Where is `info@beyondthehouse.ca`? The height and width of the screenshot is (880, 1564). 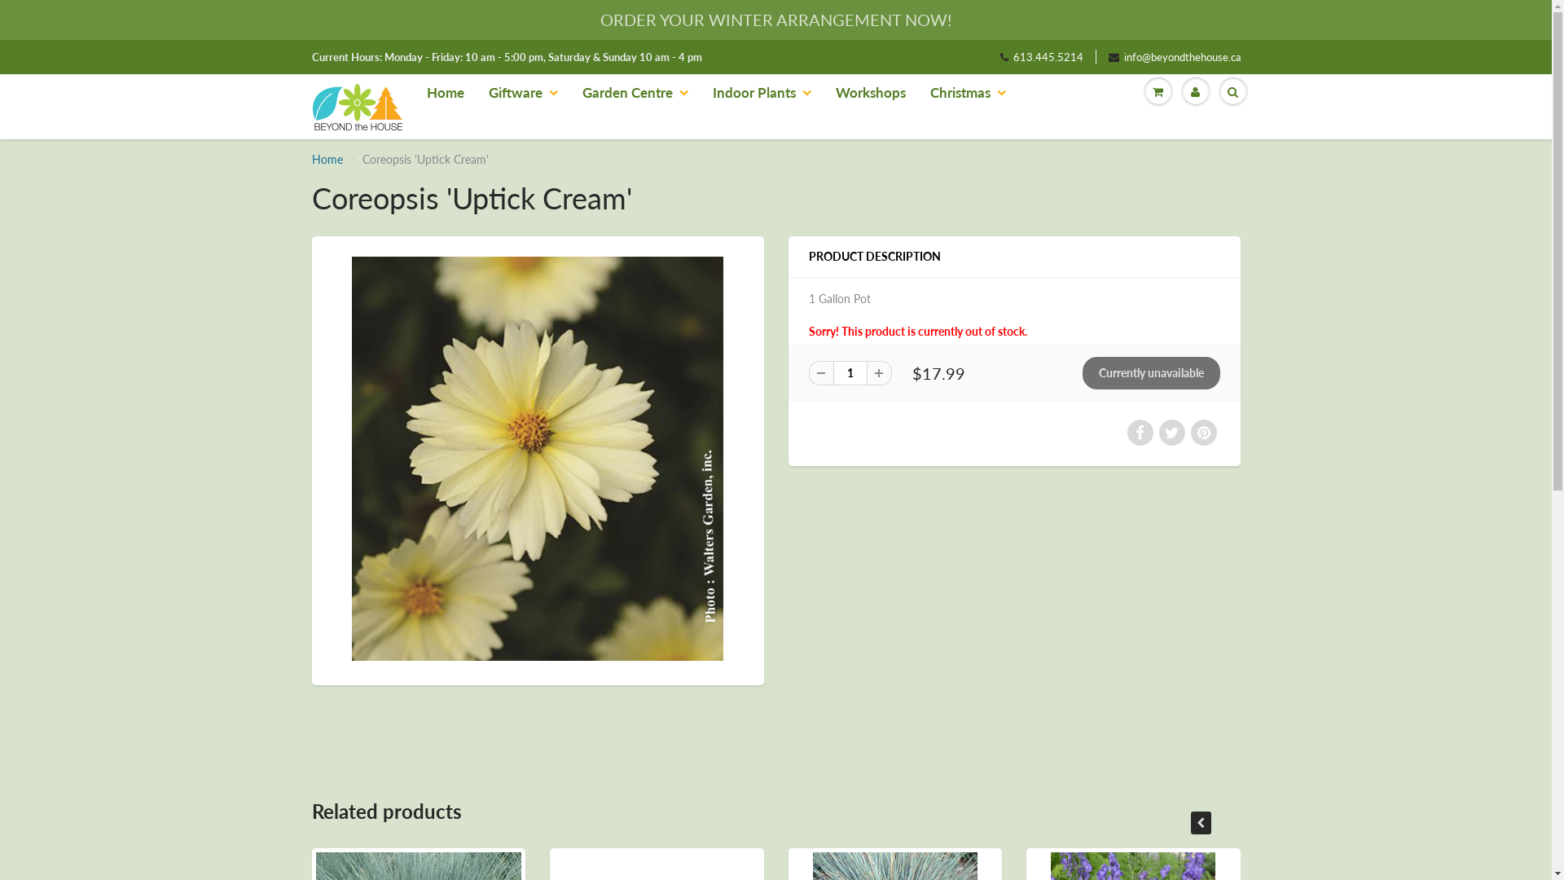 info@beyondthehouse.ca is located at coordinates (1174, 57).